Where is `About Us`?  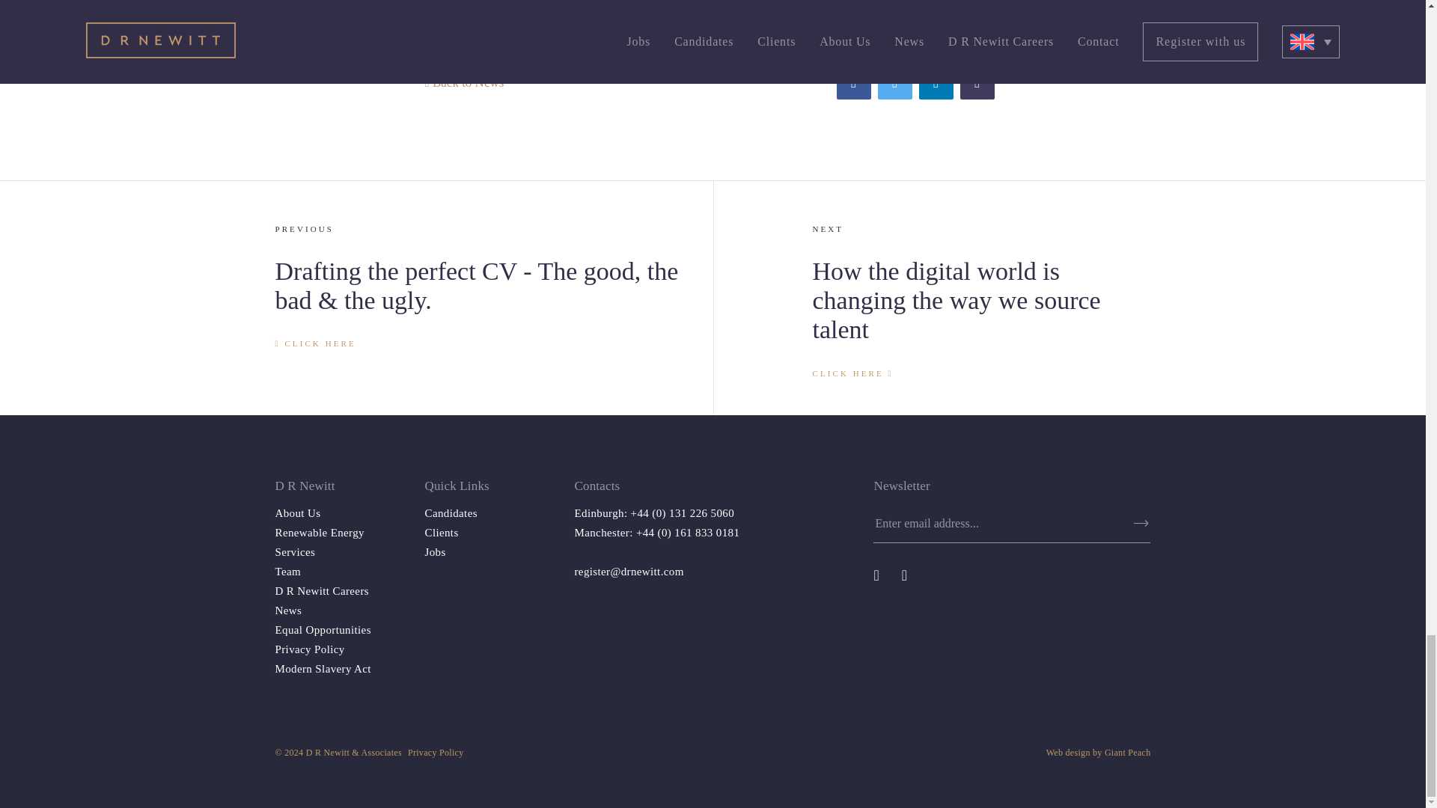
About Us is located at coordinates (298, 513).